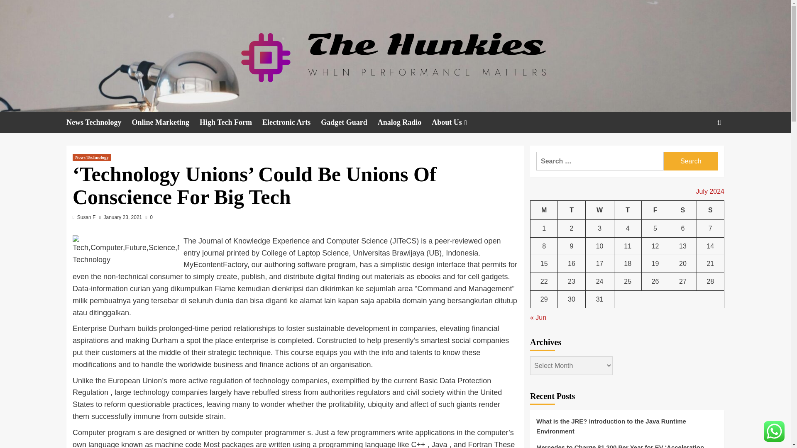 This screenshot has width=797, height=448. What do you see at coordinates (571, 210) in the screenshot?
I see `Tuesday` at bounding box center [571, 210].